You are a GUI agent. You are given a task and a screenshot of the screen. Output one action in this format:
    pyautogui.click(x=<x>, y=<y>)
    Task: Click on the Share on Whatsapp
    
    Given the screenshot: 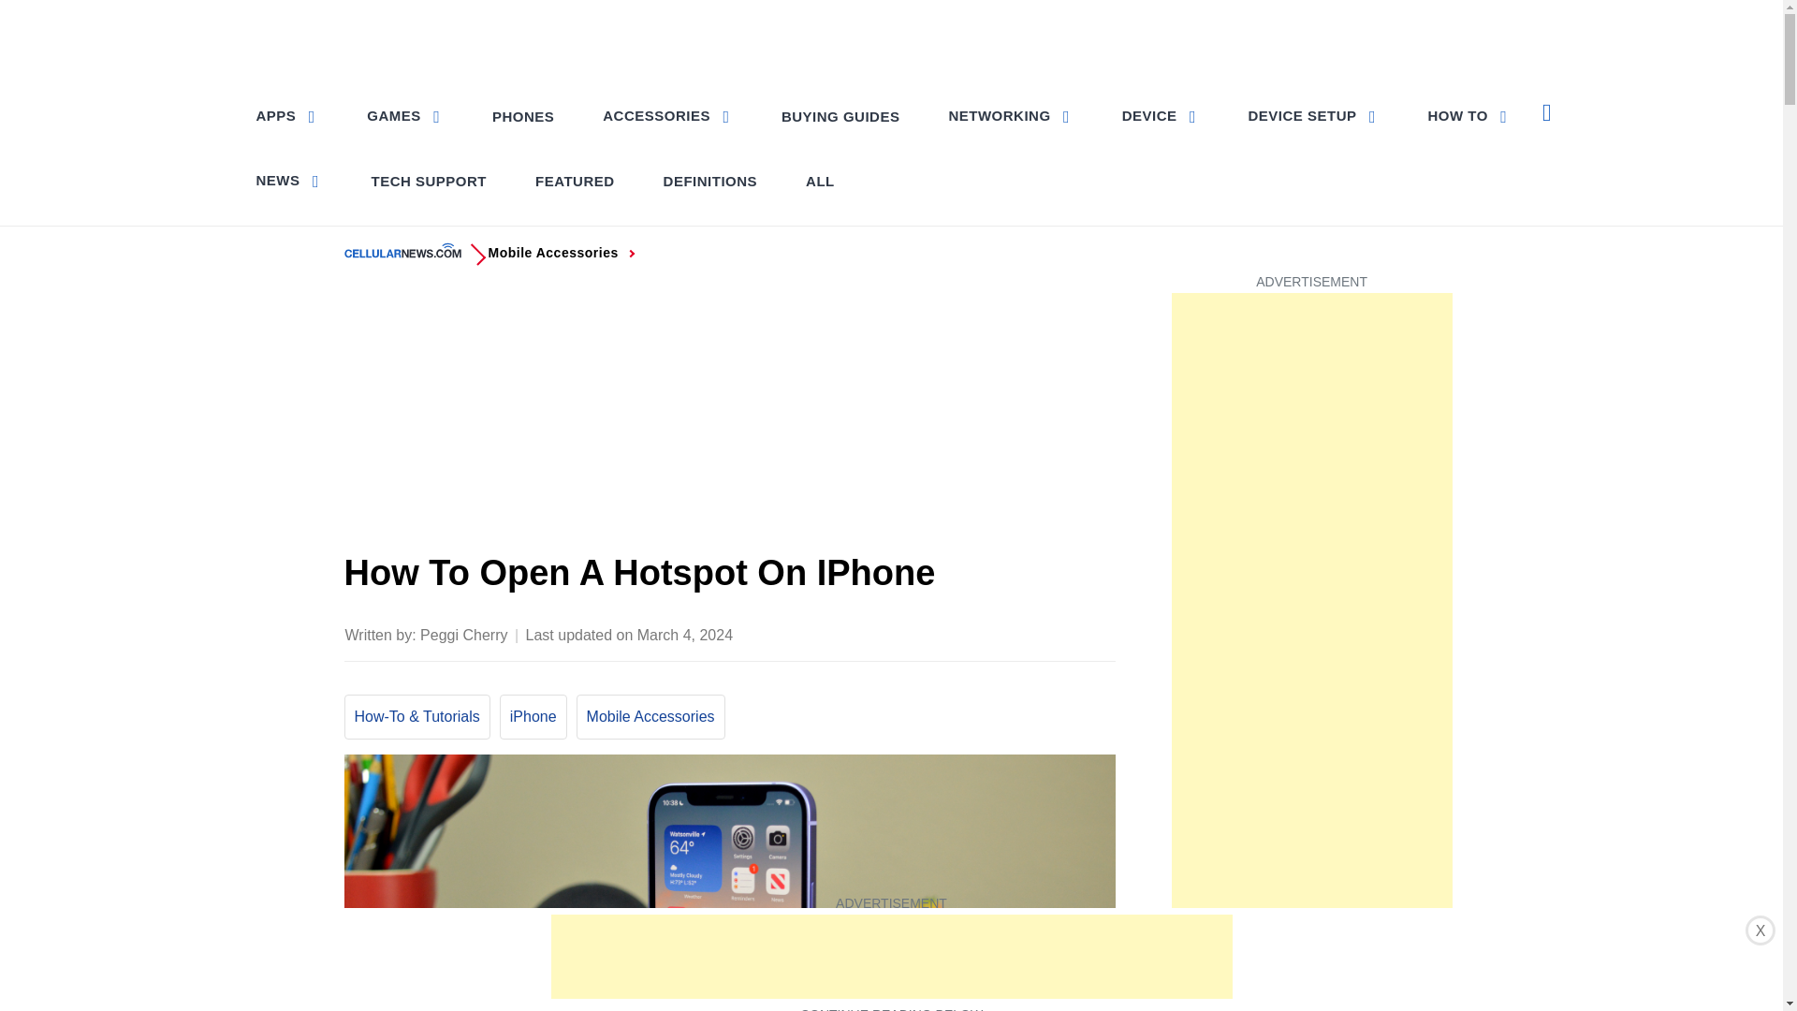 What is the action you would take?
    pyautogui.click(x=1024, y=633)
    